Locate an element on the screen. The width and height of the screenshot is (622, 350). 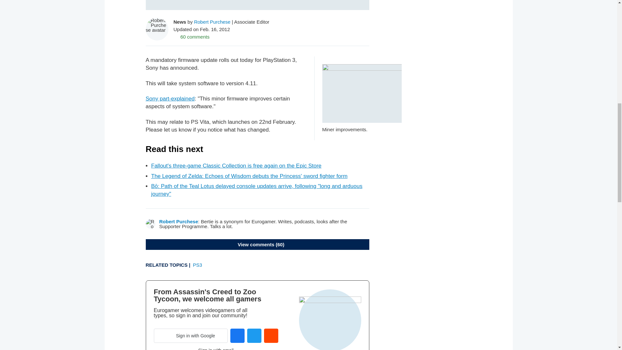
Sign in with Google is located at coordinates (190, 336).